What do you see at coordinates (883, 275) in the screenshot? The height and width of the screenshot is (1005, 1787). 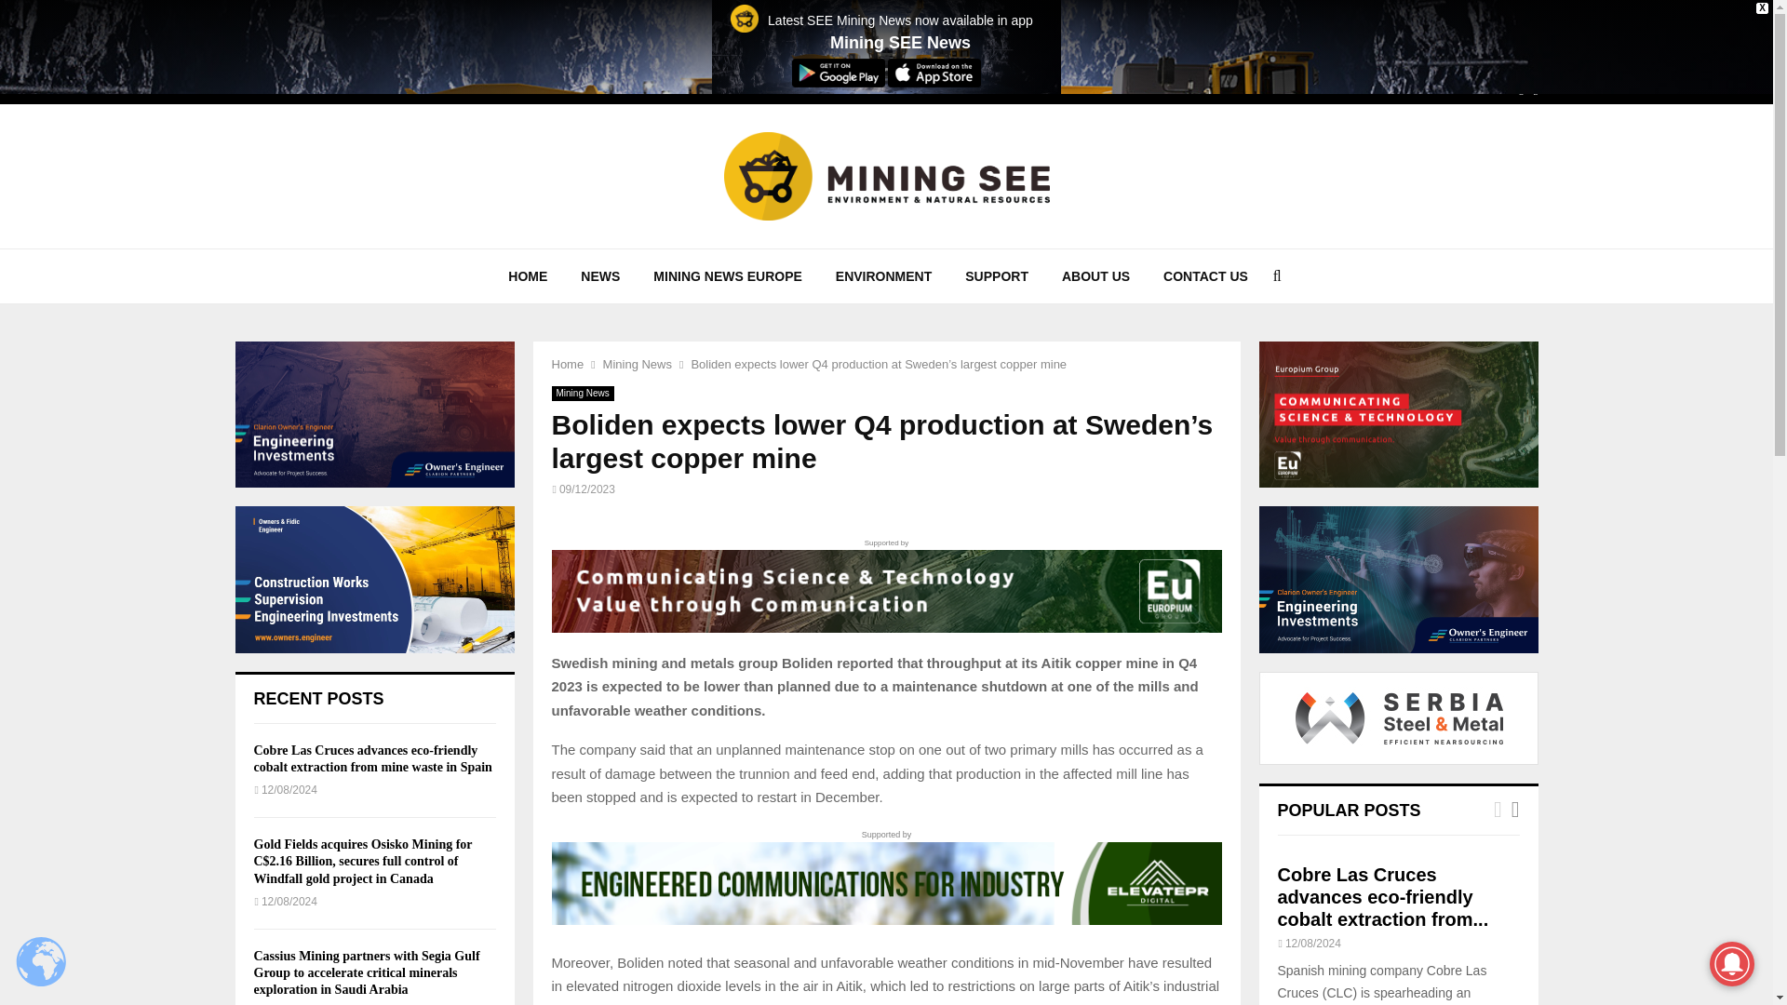 I see `ENVIRONMENT` at bounding box center [883, 275].